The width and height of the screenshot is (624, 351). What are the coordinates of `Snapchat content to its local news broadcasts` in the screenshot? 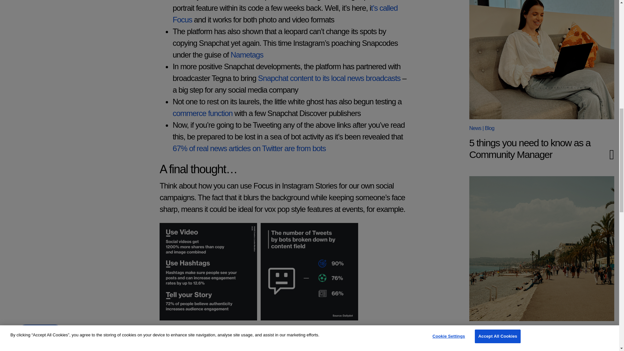 It's located at (329, 78).